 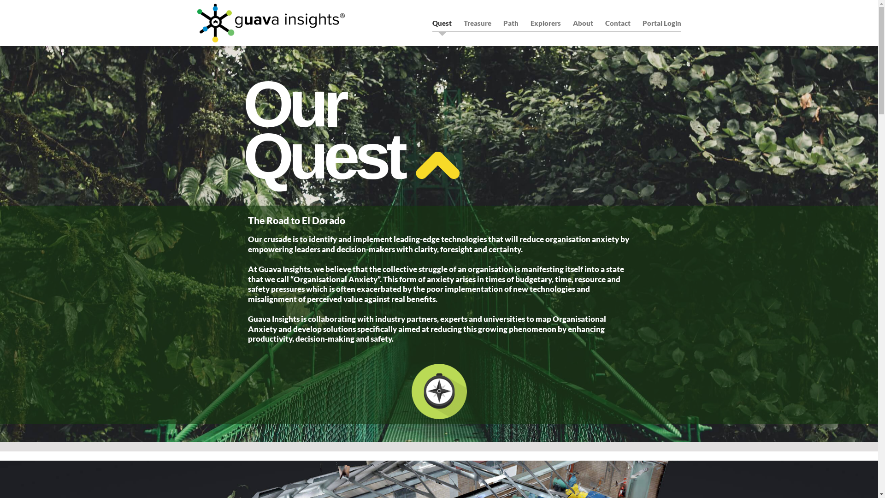 What do you see at coordinates (662, 23) in the screenshot?
I see `Portal Login` at bounding box center [662, 23].